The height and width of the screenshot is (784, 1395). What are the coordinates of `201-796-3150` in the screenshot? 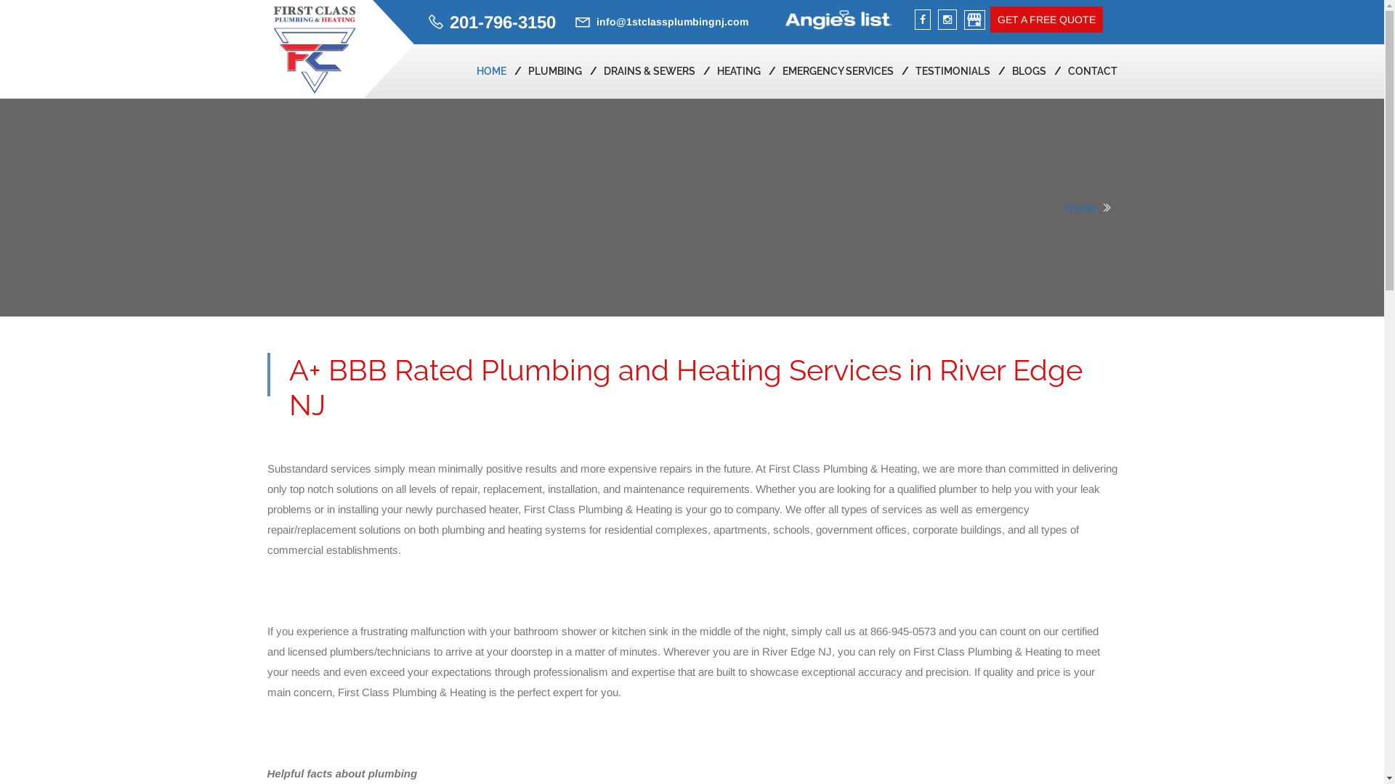 It's located at (502, 22).